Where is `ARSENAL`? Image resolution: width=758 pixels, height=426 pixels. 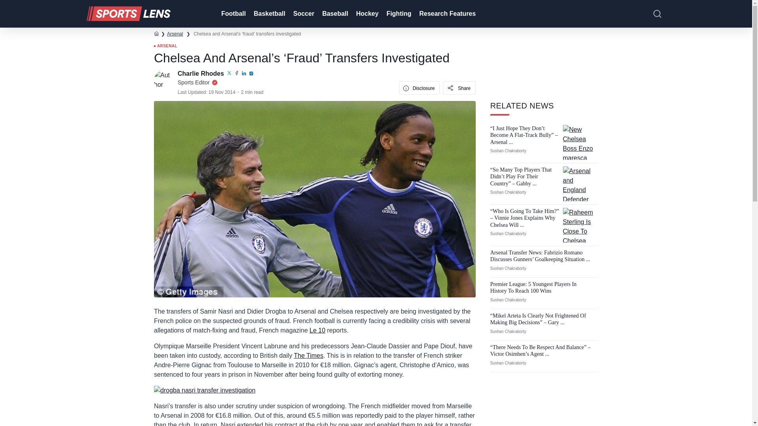 ARSENAL is located at coordinates (165, 46).